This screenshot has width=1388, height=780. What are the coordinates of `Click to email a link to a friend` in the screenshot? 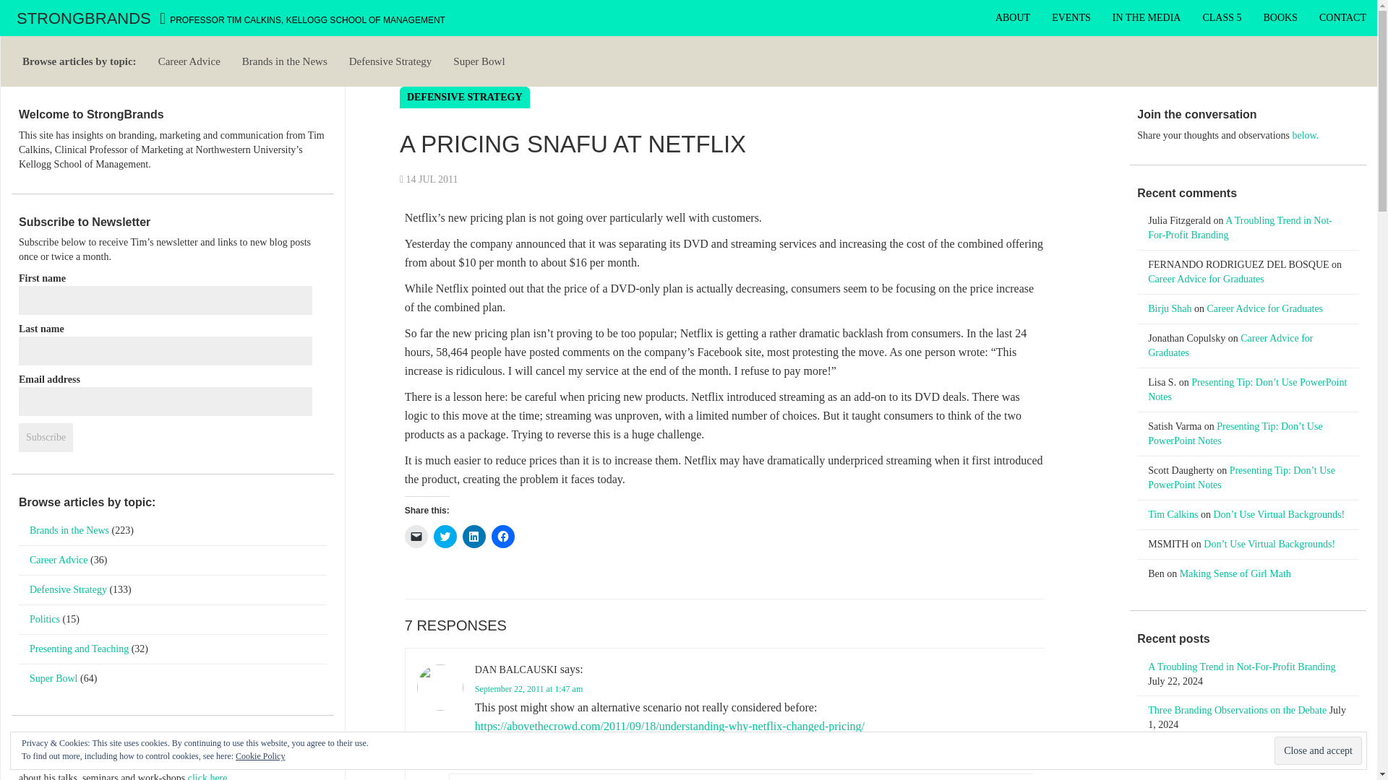 It's located at (416, 536).